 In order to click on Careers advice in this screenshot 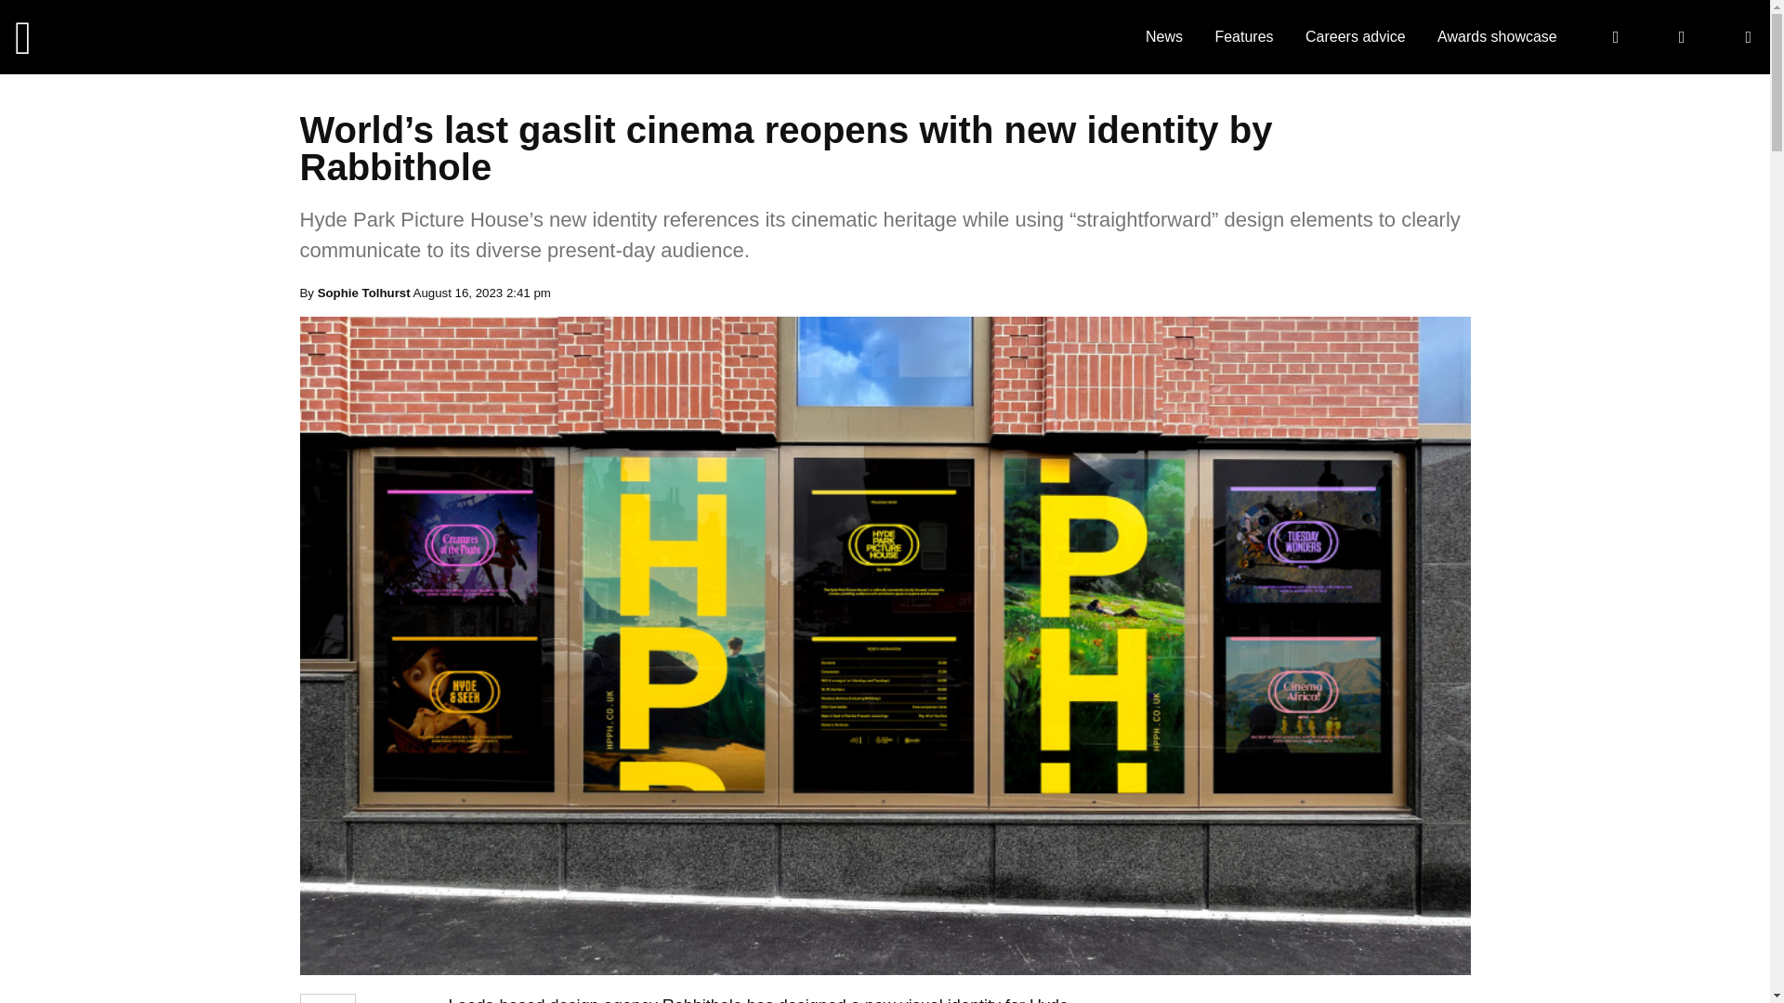, I will do `click(1355, 36)`.